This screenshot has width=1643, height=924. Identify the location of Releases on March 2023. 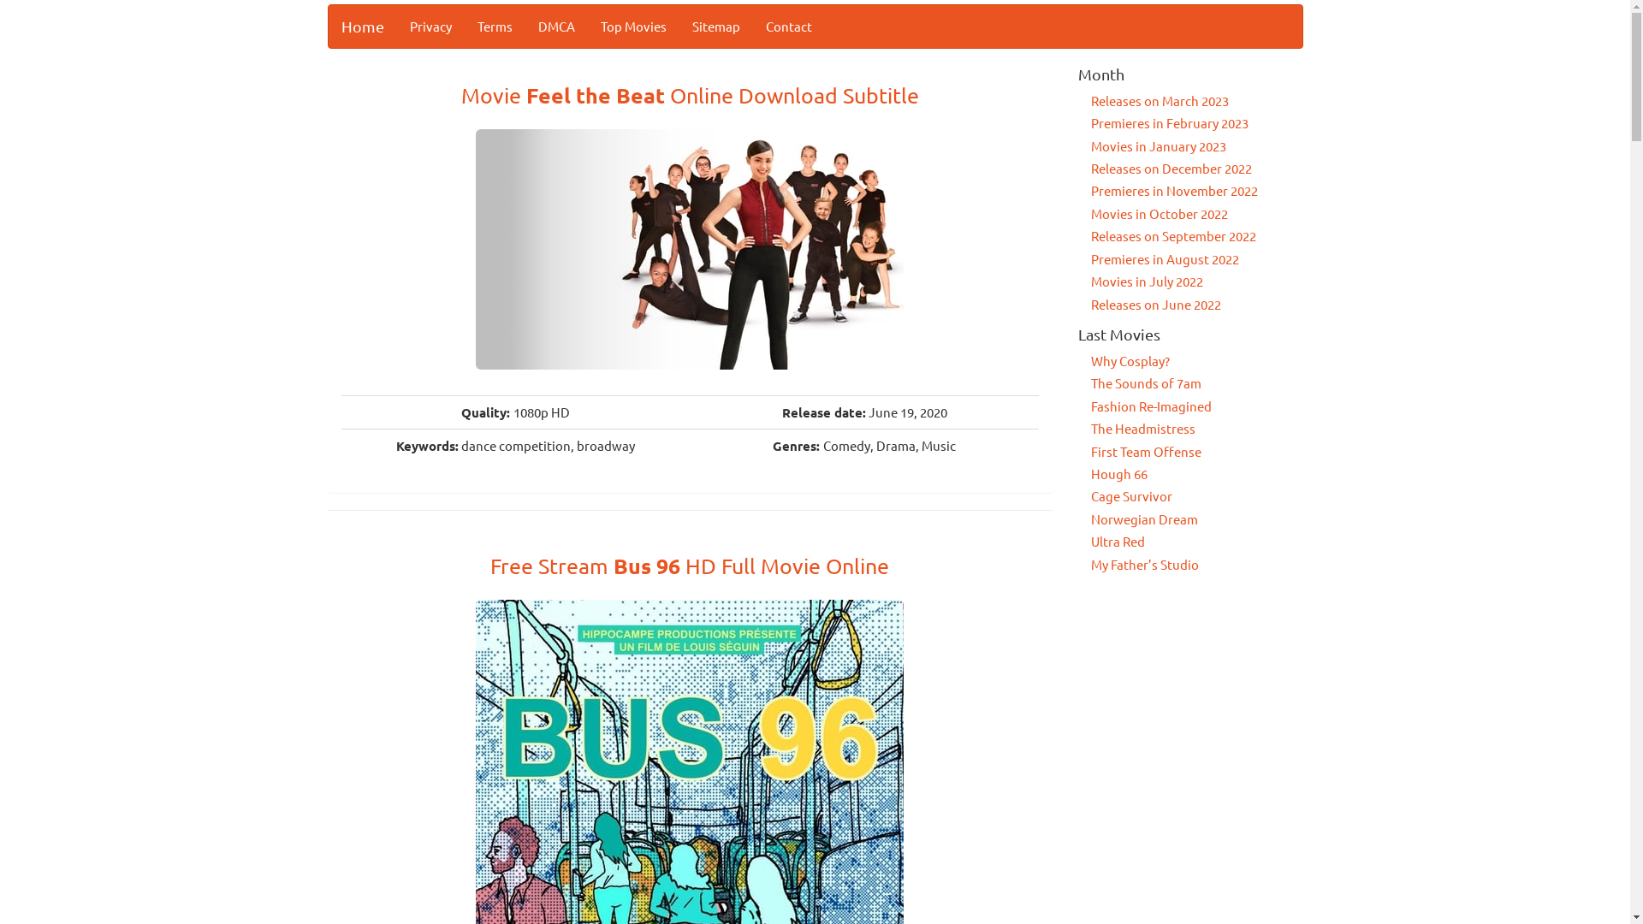
(1160, 101).